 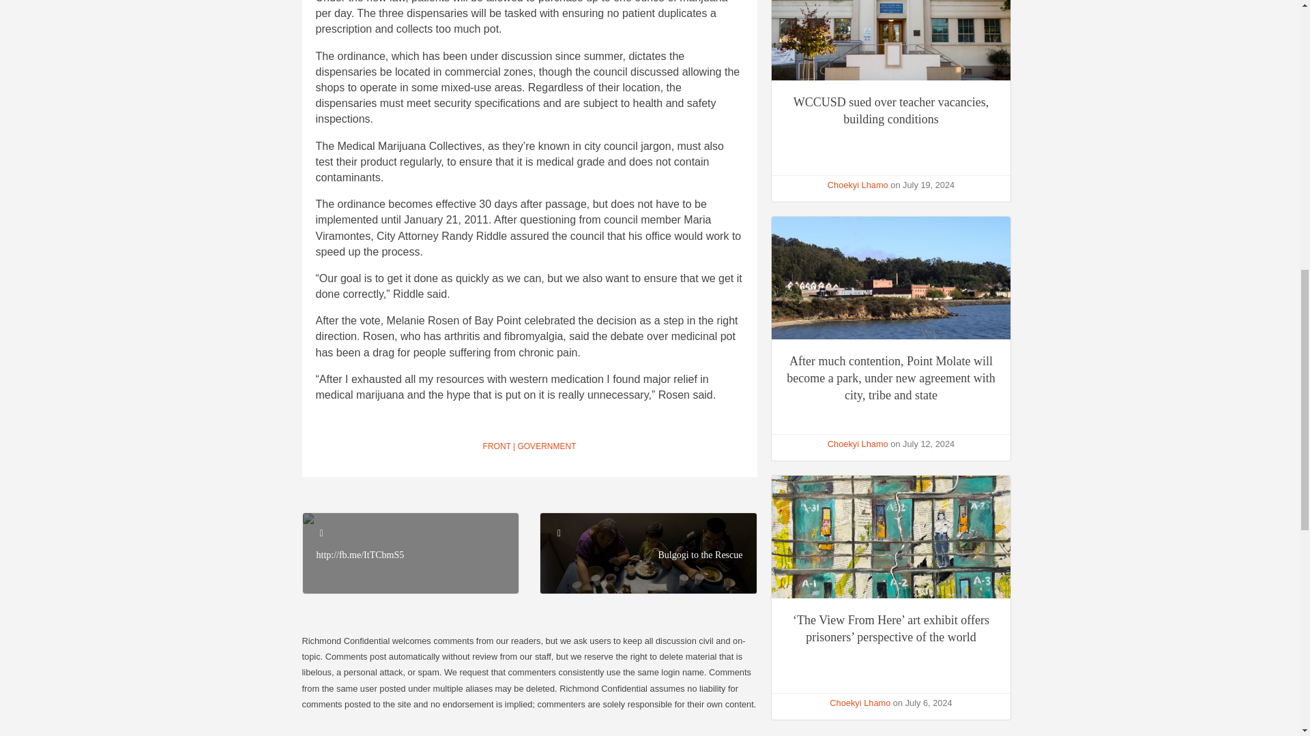 What do you see at coordinates (497, 446) in the screenshot?
I see `FRONT` at bounding box center [497, 446].